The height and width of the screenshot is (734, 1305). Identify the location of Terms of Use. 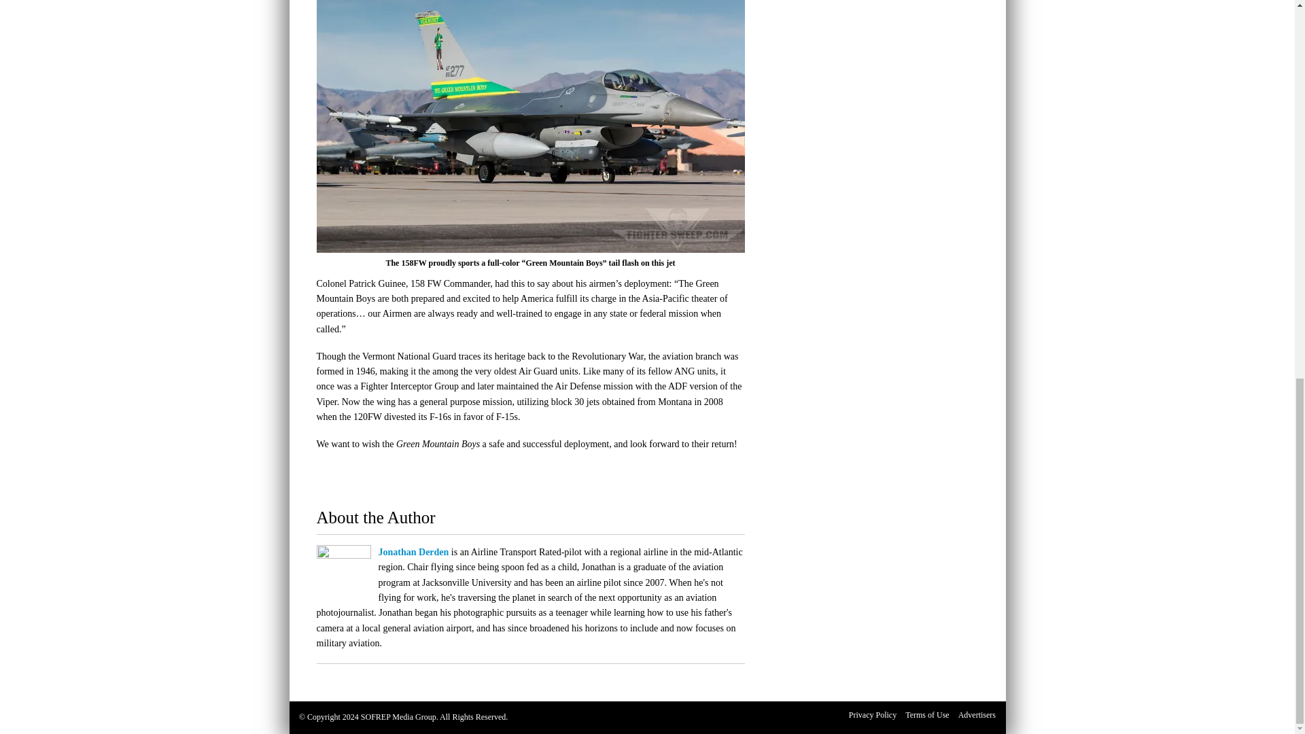
(927, 715).